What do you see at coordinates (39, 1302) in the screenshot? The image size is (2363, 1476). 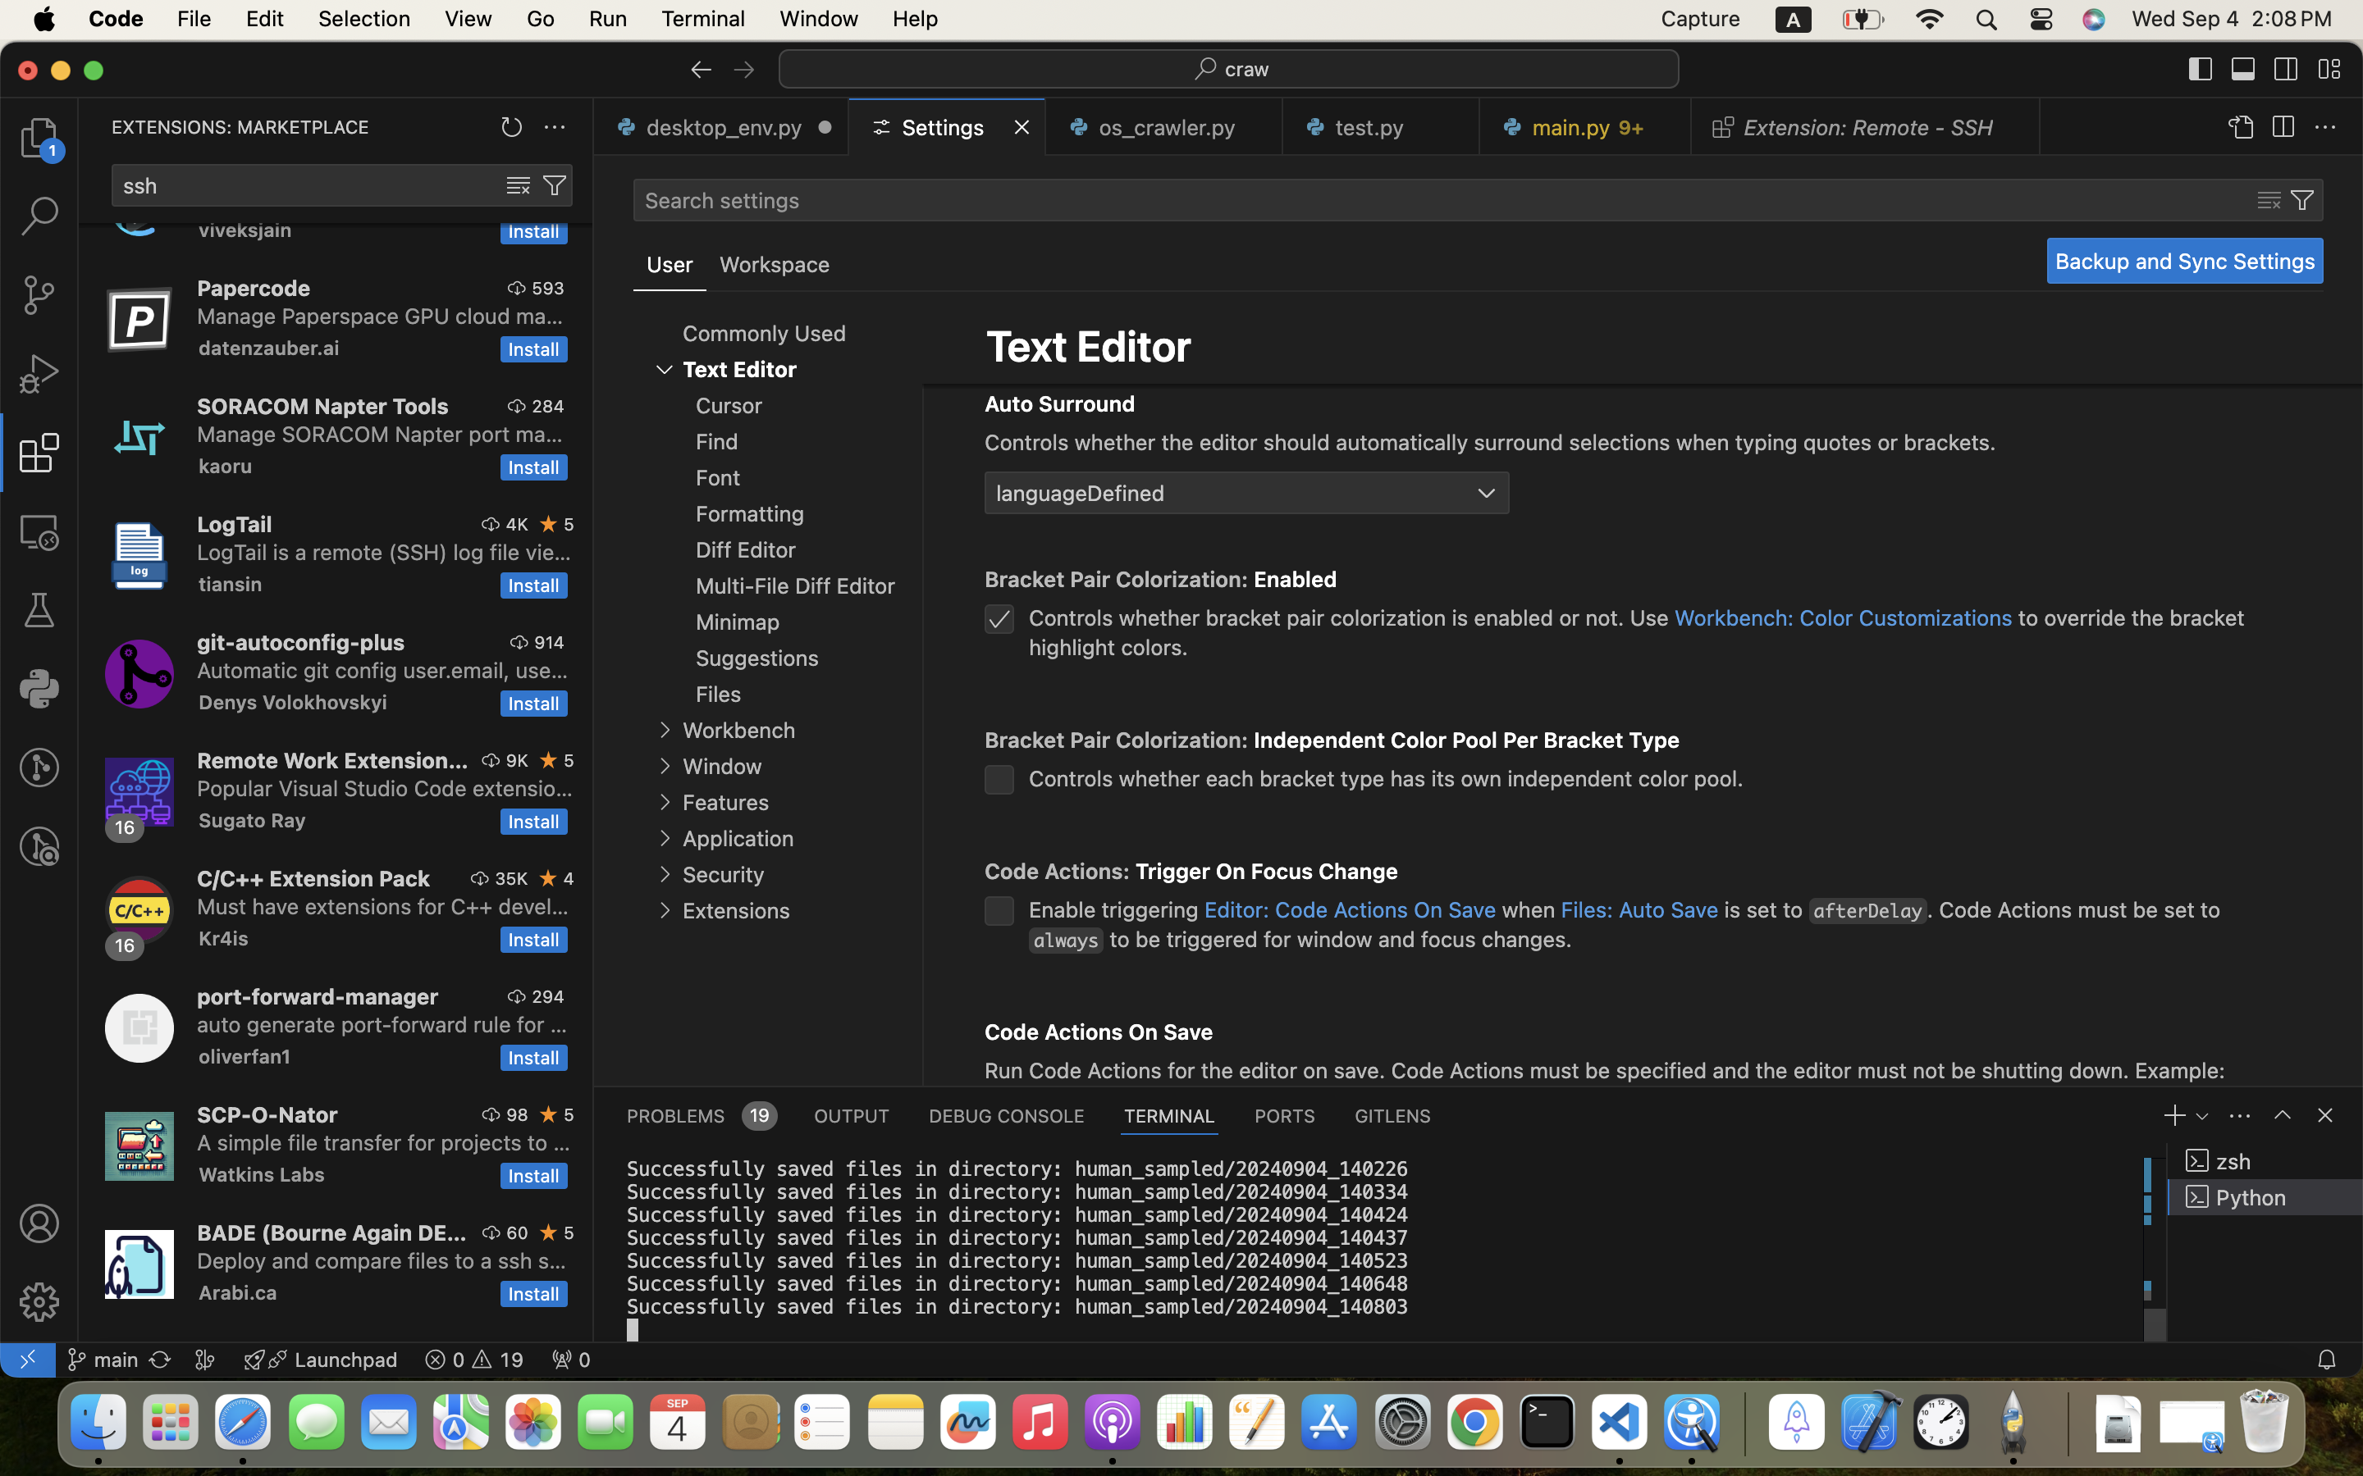 I see `` at bounding box center [39, 1302].